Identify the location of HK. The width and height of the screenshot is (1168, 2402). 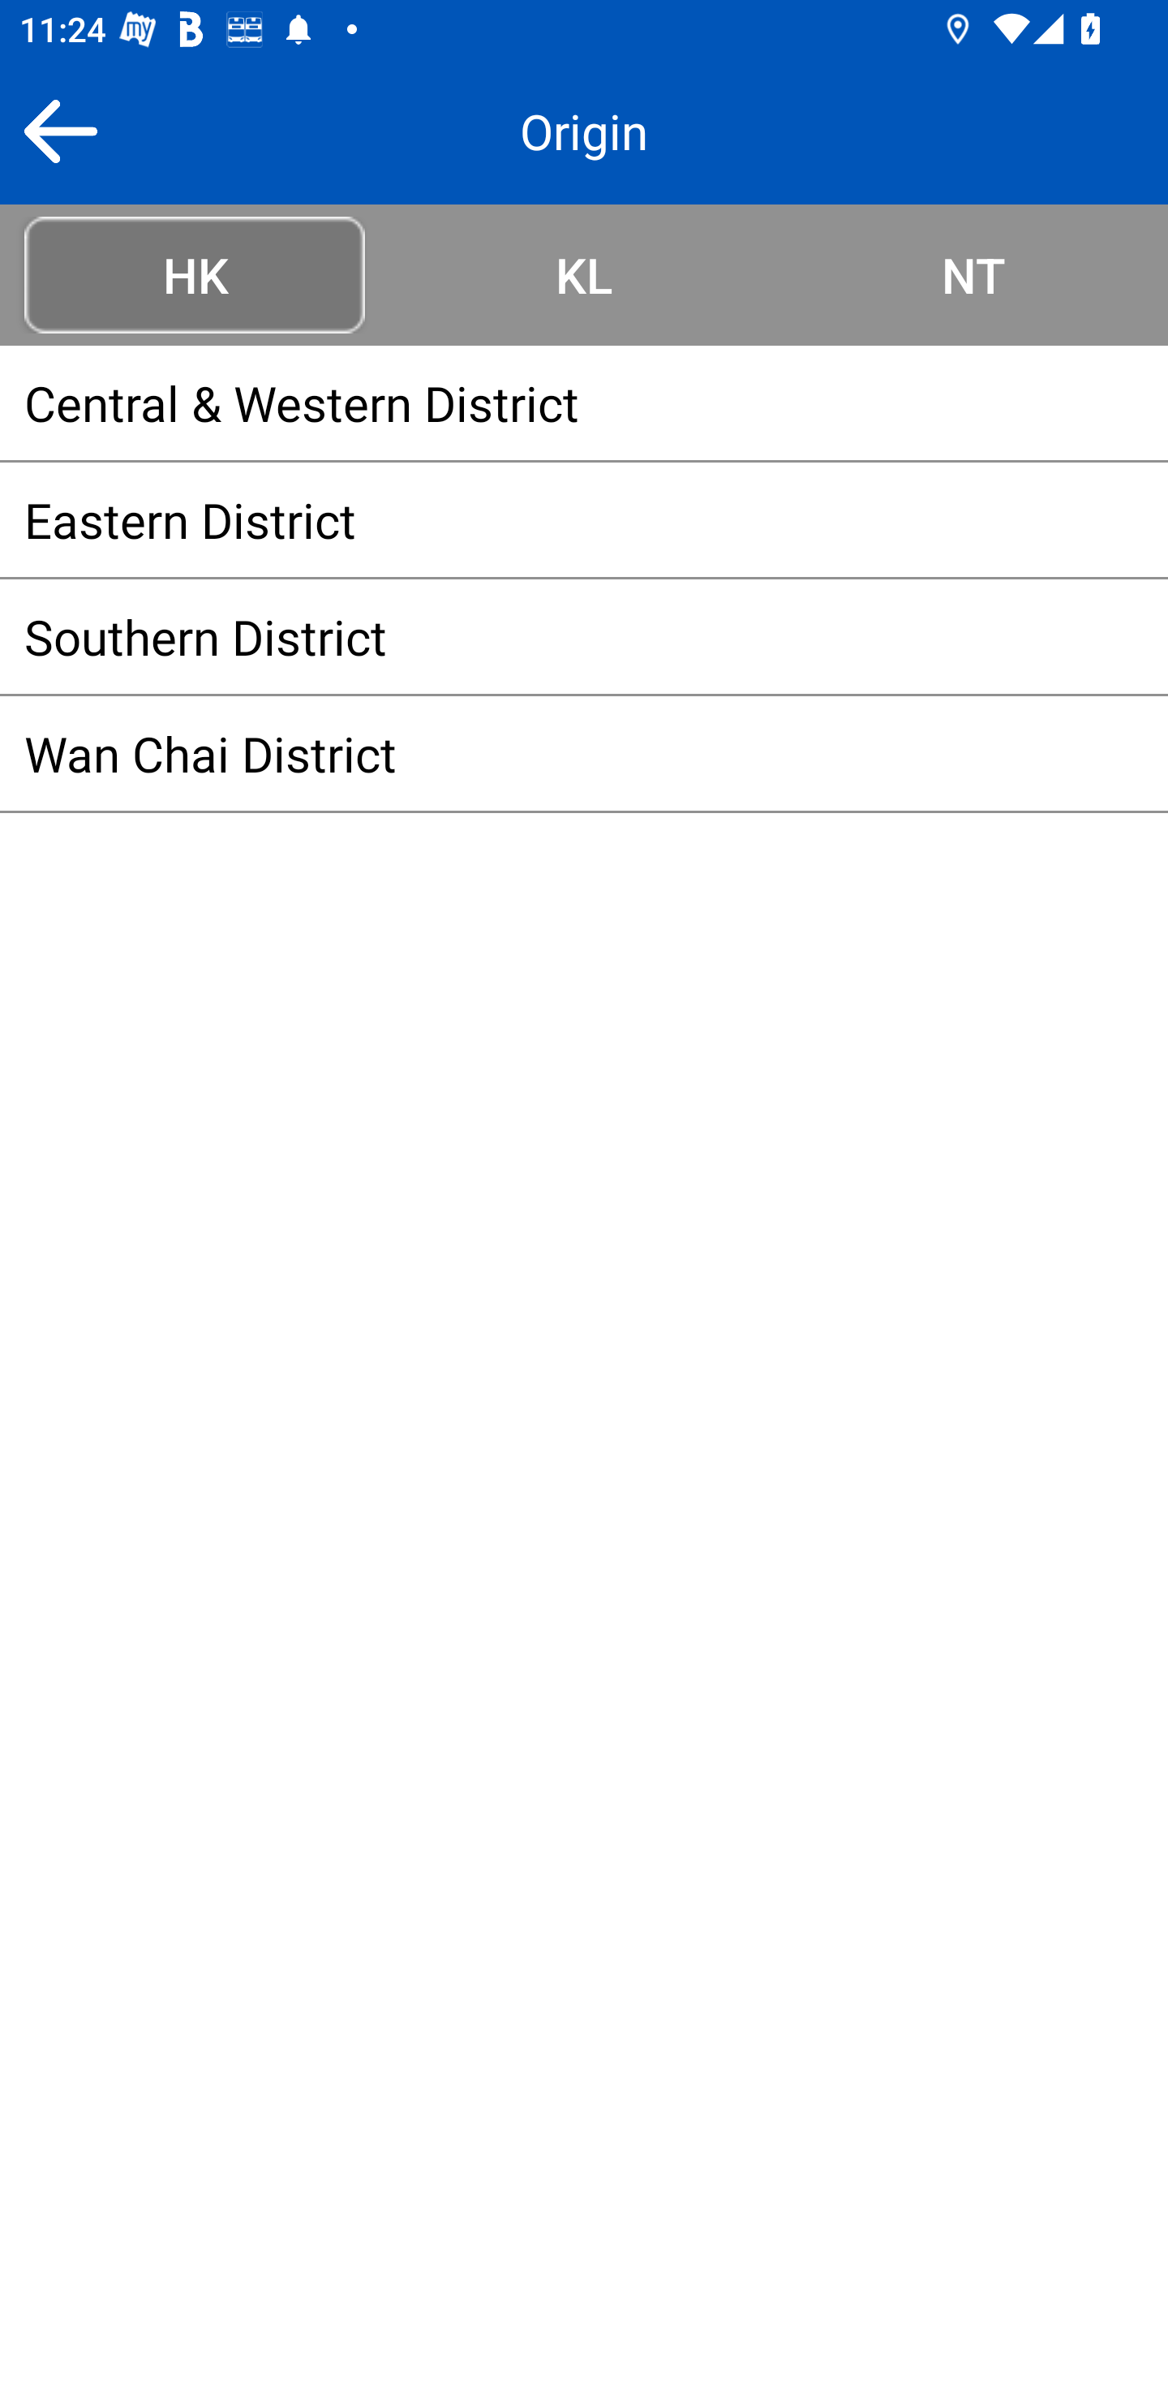
(195, 274).